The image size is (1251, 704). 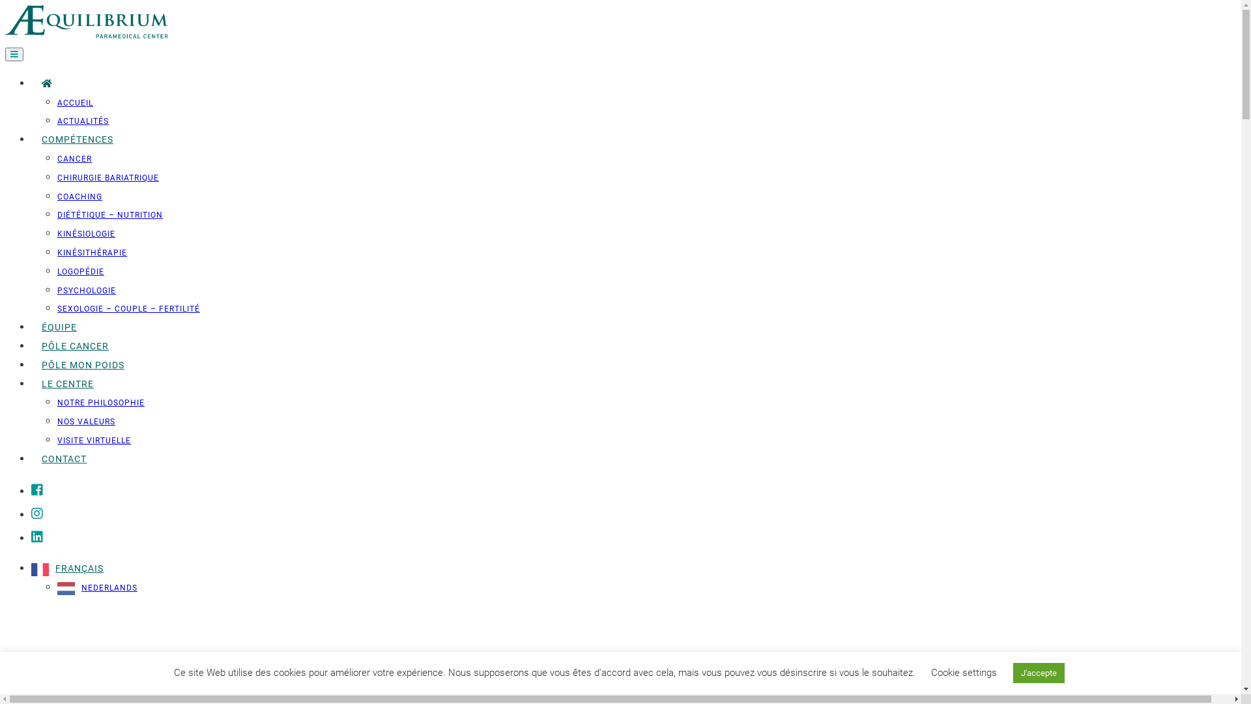 What do you see at coordinates (86, 422) in the screenshot?
I see `NOS VALEURS` at bounding box center [86, 422].